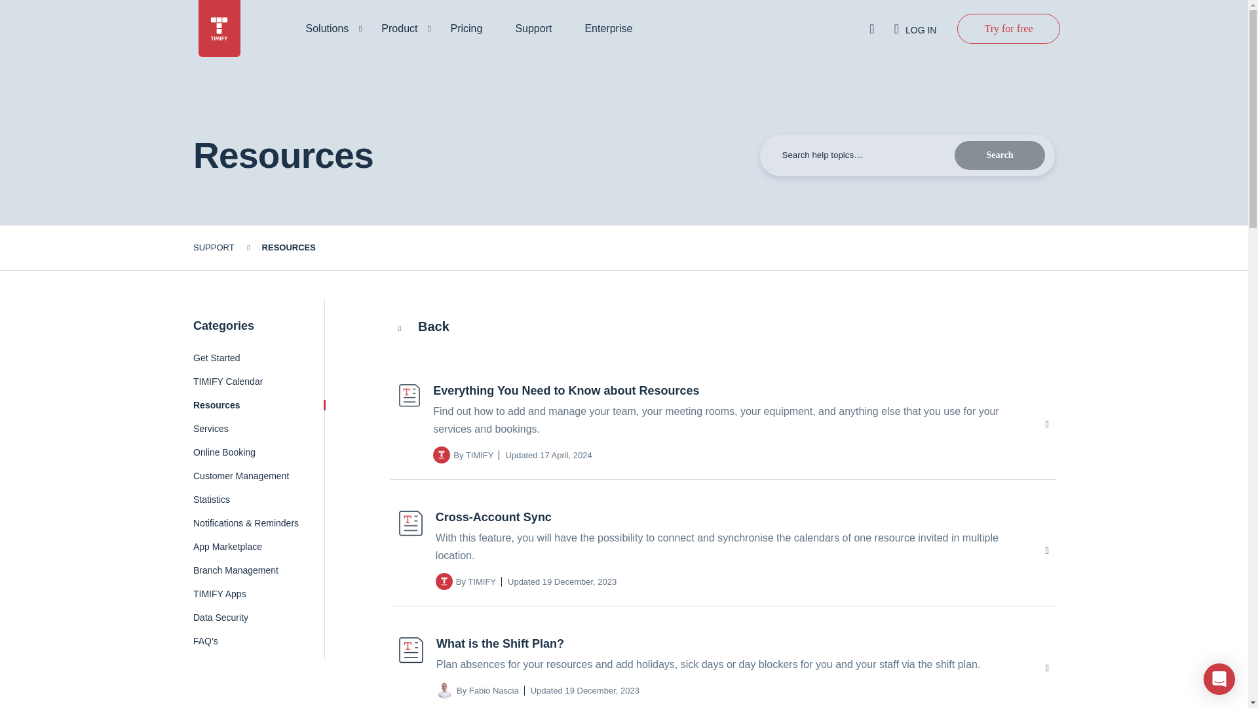  Describe the element at coordinates (1000, 155) in the screenshot. I see `Search` at that location.